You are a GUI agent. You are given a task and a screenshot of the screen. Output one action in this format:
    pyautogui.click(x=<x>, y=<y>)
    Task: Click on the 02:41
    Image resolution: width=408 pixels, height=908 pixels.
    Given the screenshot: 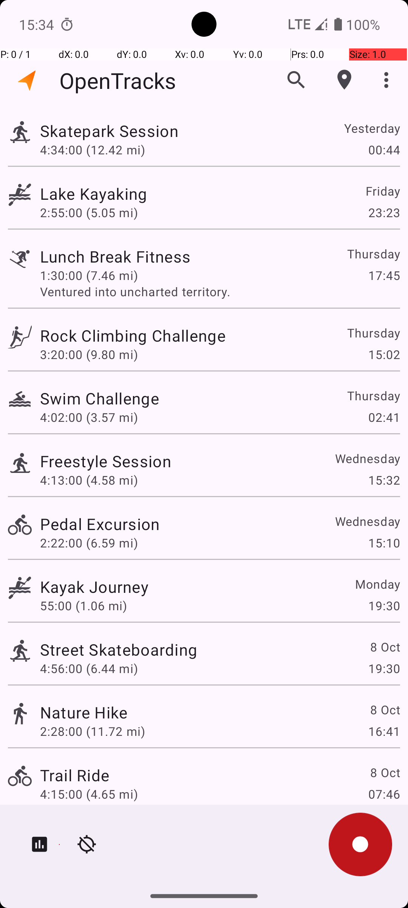 What is the action you would take?
    pyautogui.click(x=384, y=417)
    